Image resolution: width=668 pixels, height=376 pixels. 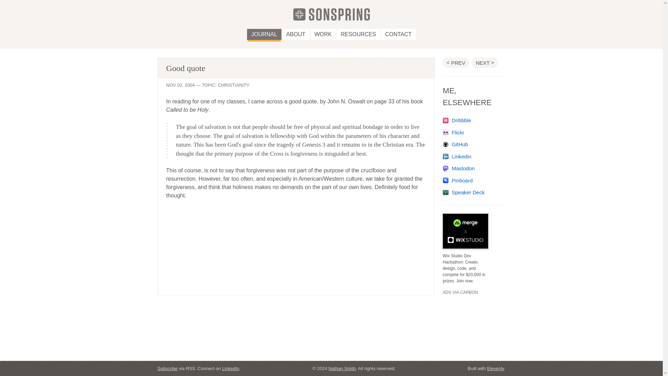 I want to click on Eleventy, so click(x=495, y=368).